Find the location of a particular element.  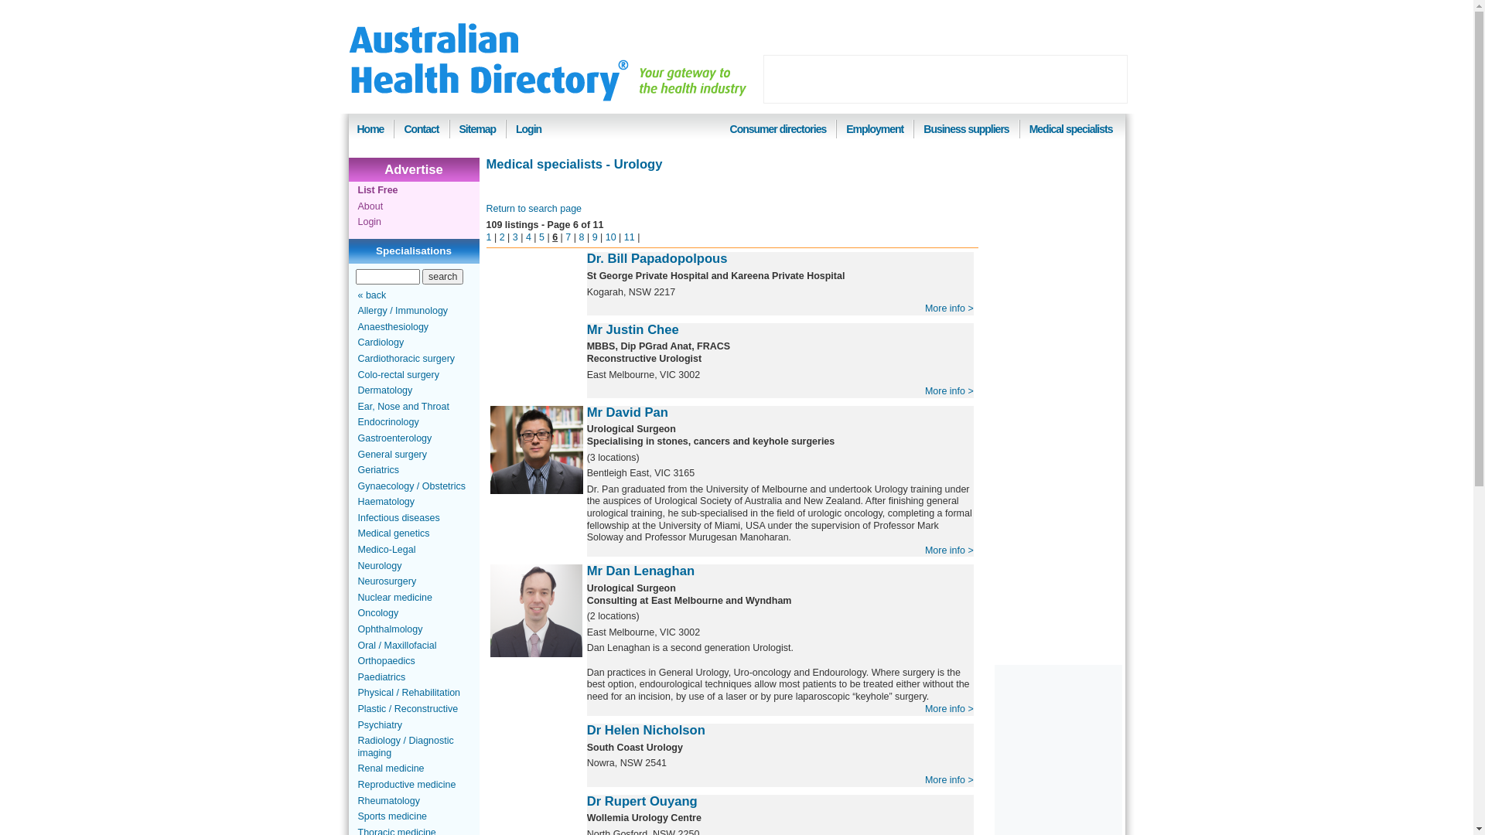

Anaesthesiology is located at coordinates (393, 327).